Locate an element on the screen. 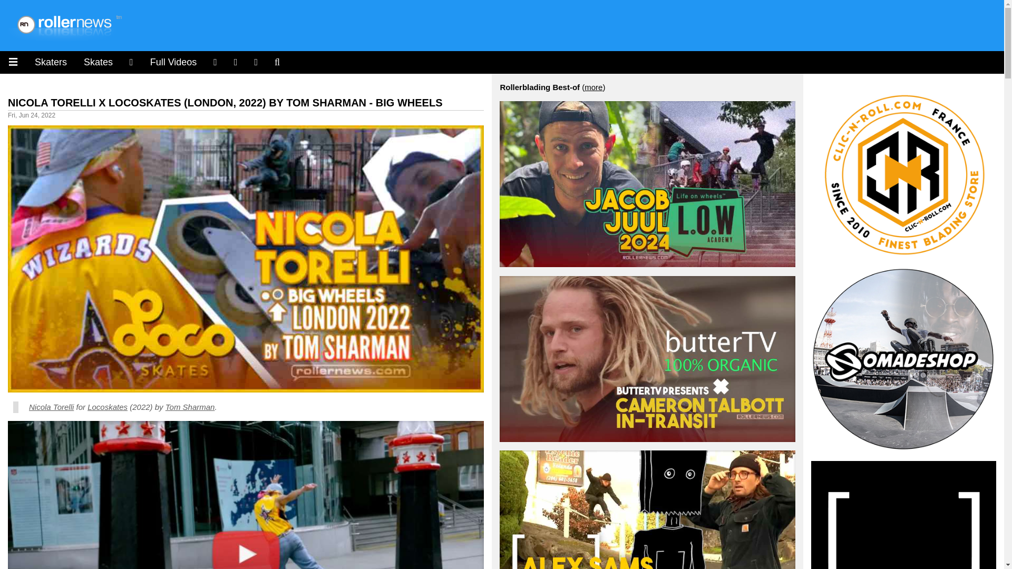 The width and height of the screenshot is (1012, 569). Locoskates is located at coordinates (107, 407).